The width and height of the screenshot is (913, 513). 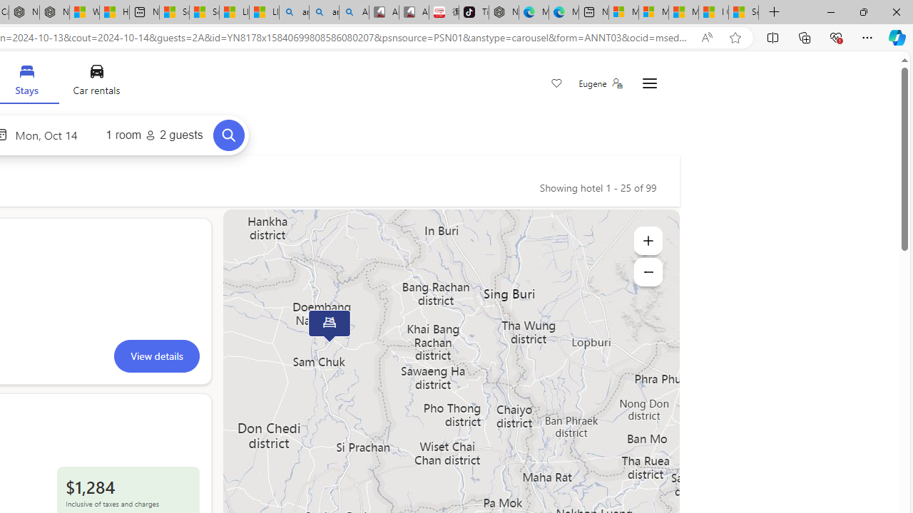 I want to click on I Gained 20 Pounds of Muscle in 30 Days! | Watch, so click(x=713, y=13).